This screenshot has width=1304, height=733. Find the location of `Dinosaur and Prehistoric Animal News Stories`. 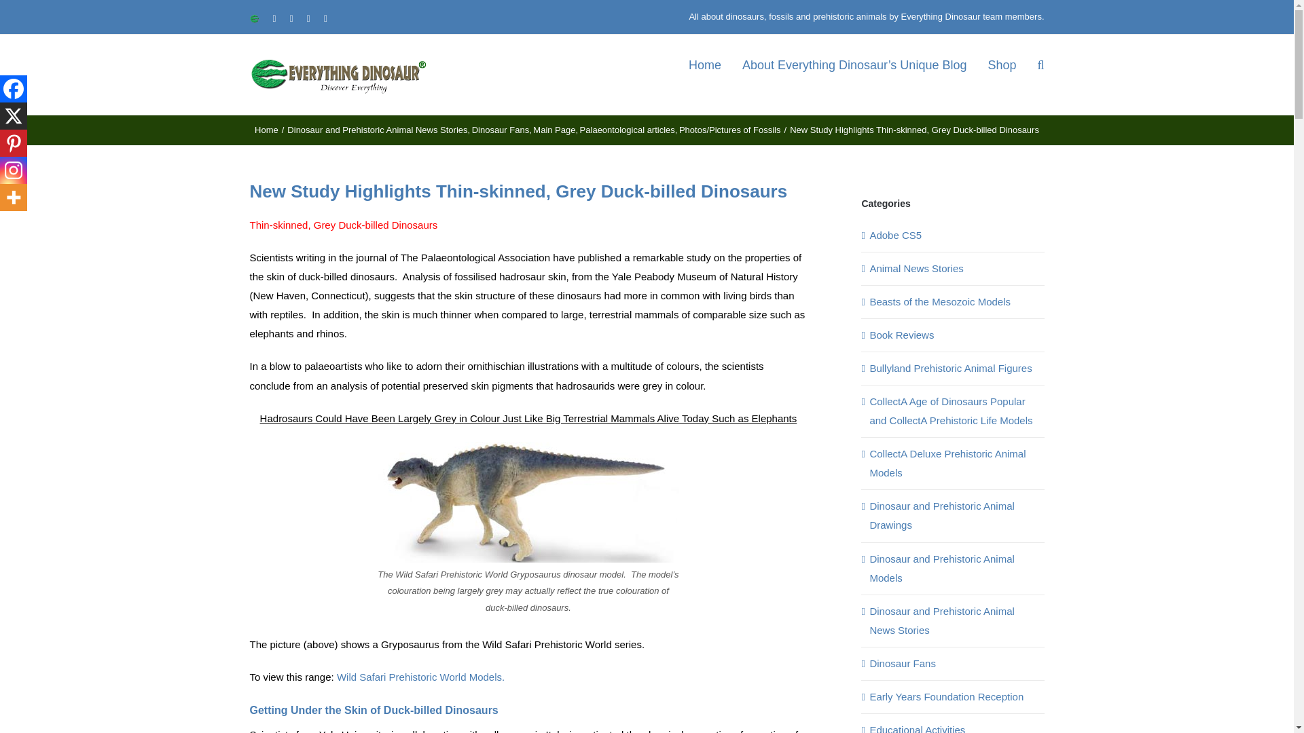

Dinosaur and Prehistoric Animal News Stories is located at coordinates (376, 129).